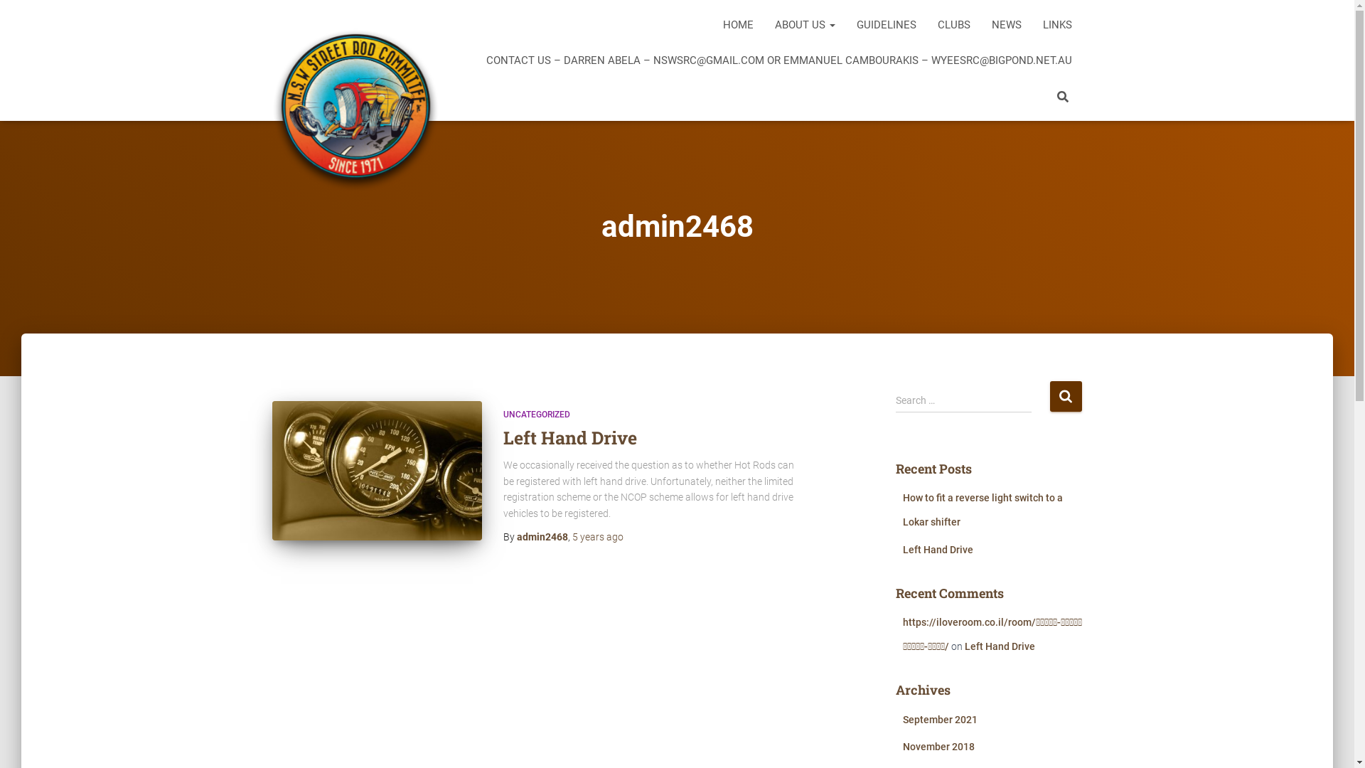 The width and height of the screenshot is (1365, 768). Describe the element at coordinates (537, 415) in the screenshot. I see `UNCATEGORIZED` at that location.